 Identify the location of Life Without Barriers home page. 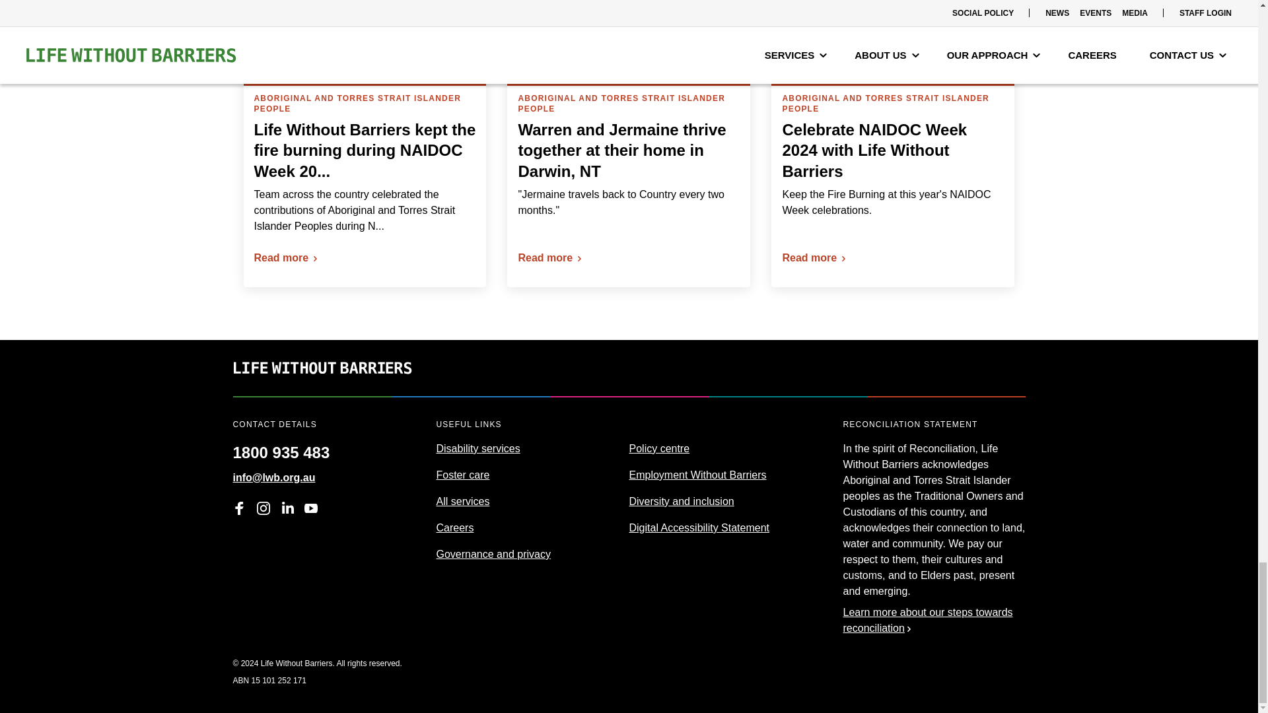
(321, 388).